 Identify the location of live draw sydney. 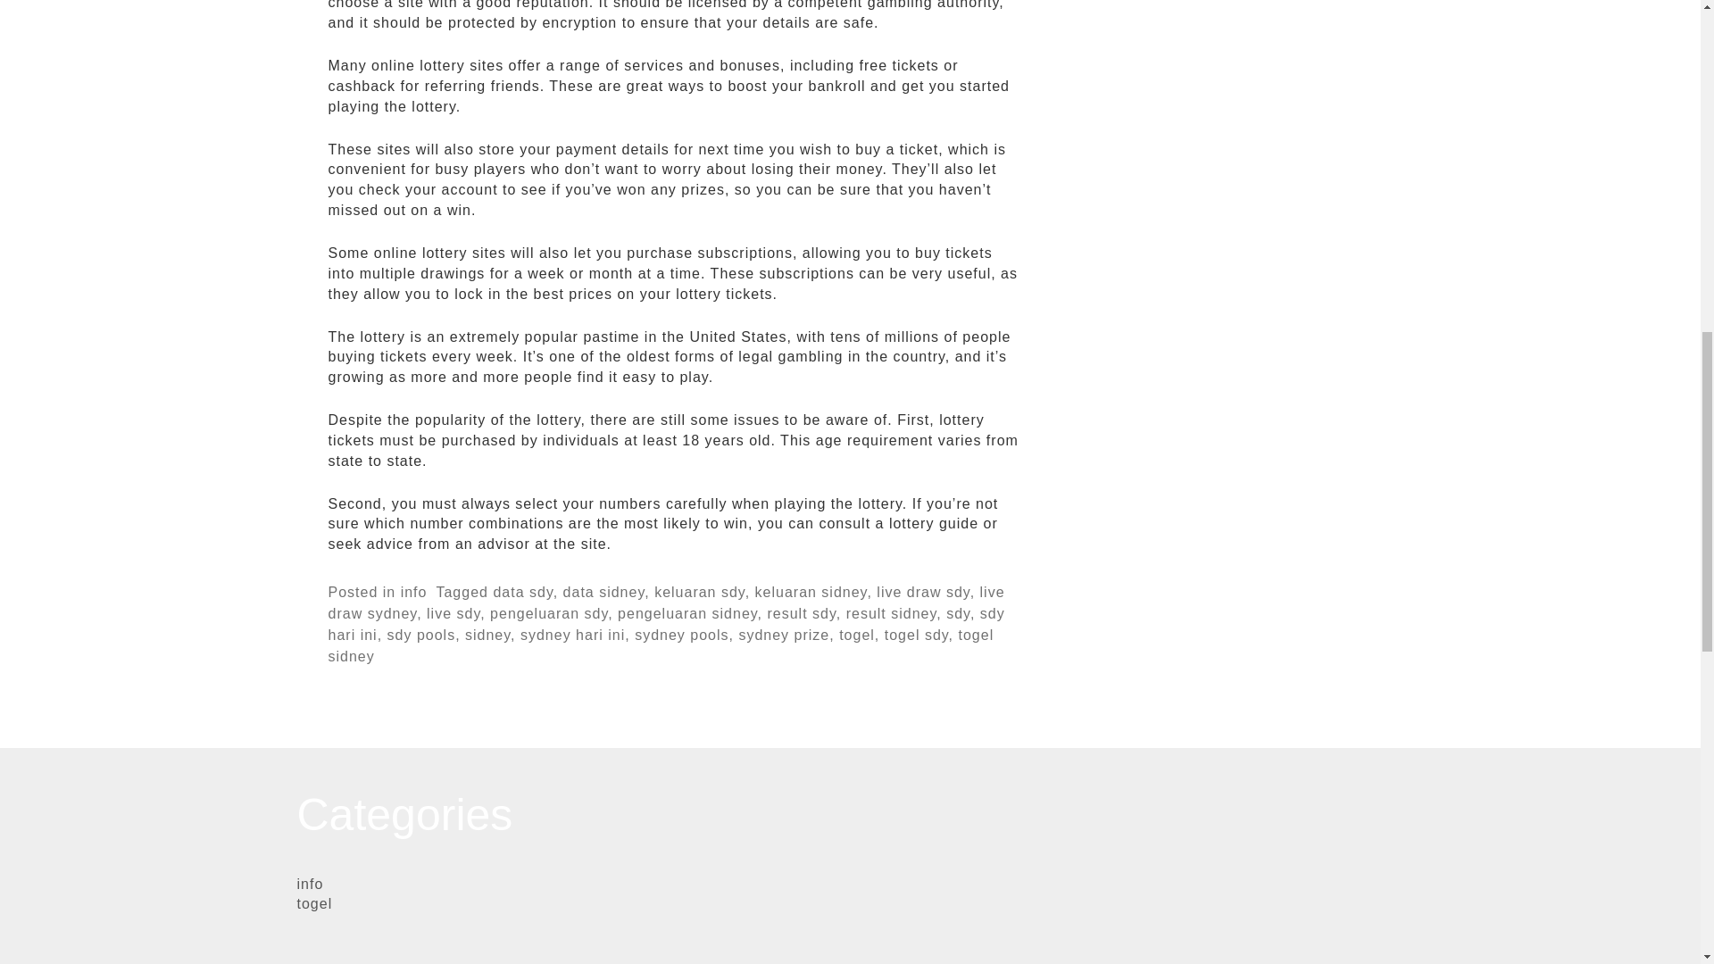
(666, 602).